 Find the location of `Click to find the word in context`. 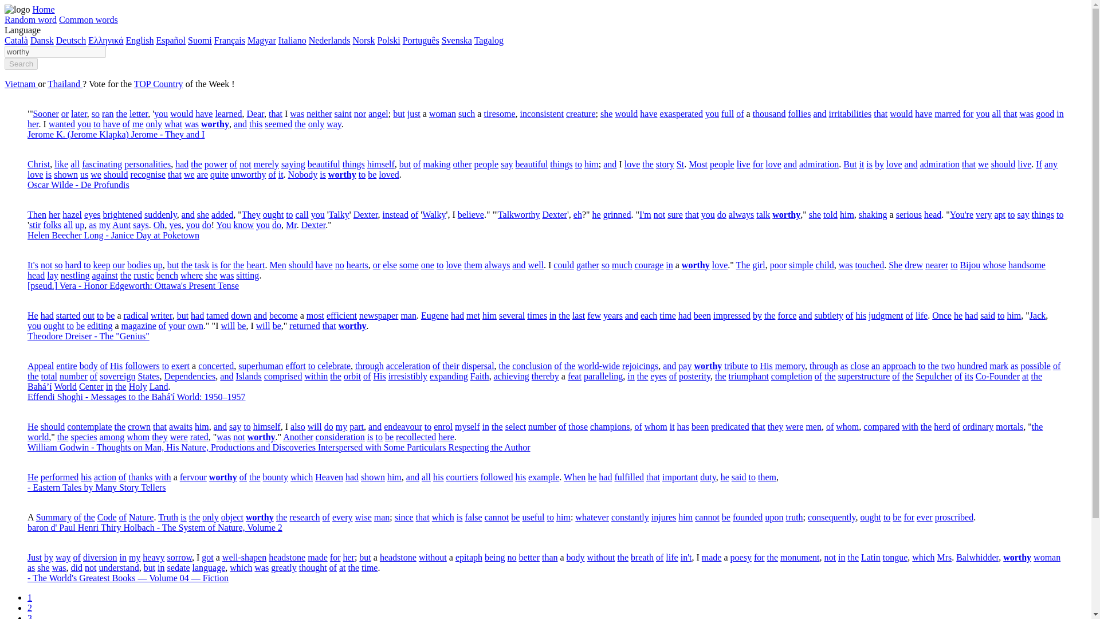

Click to find the word in context is located at coordinates (95, 113).